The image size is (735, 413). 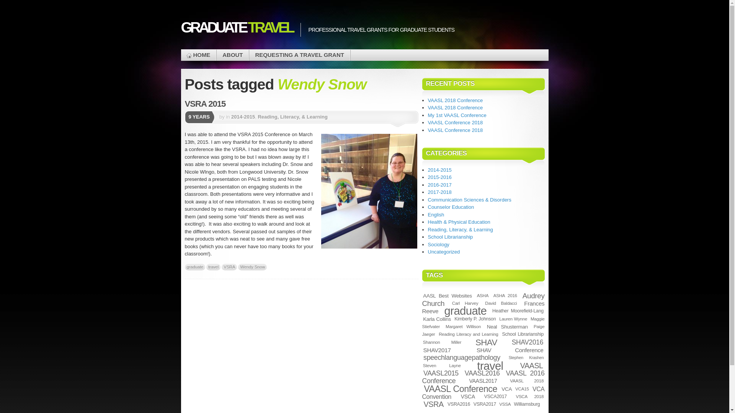 What do you see at coordinates (205, 104) in the screenshot?
I see `VSRA 2015` at bounding box center [205, 104].